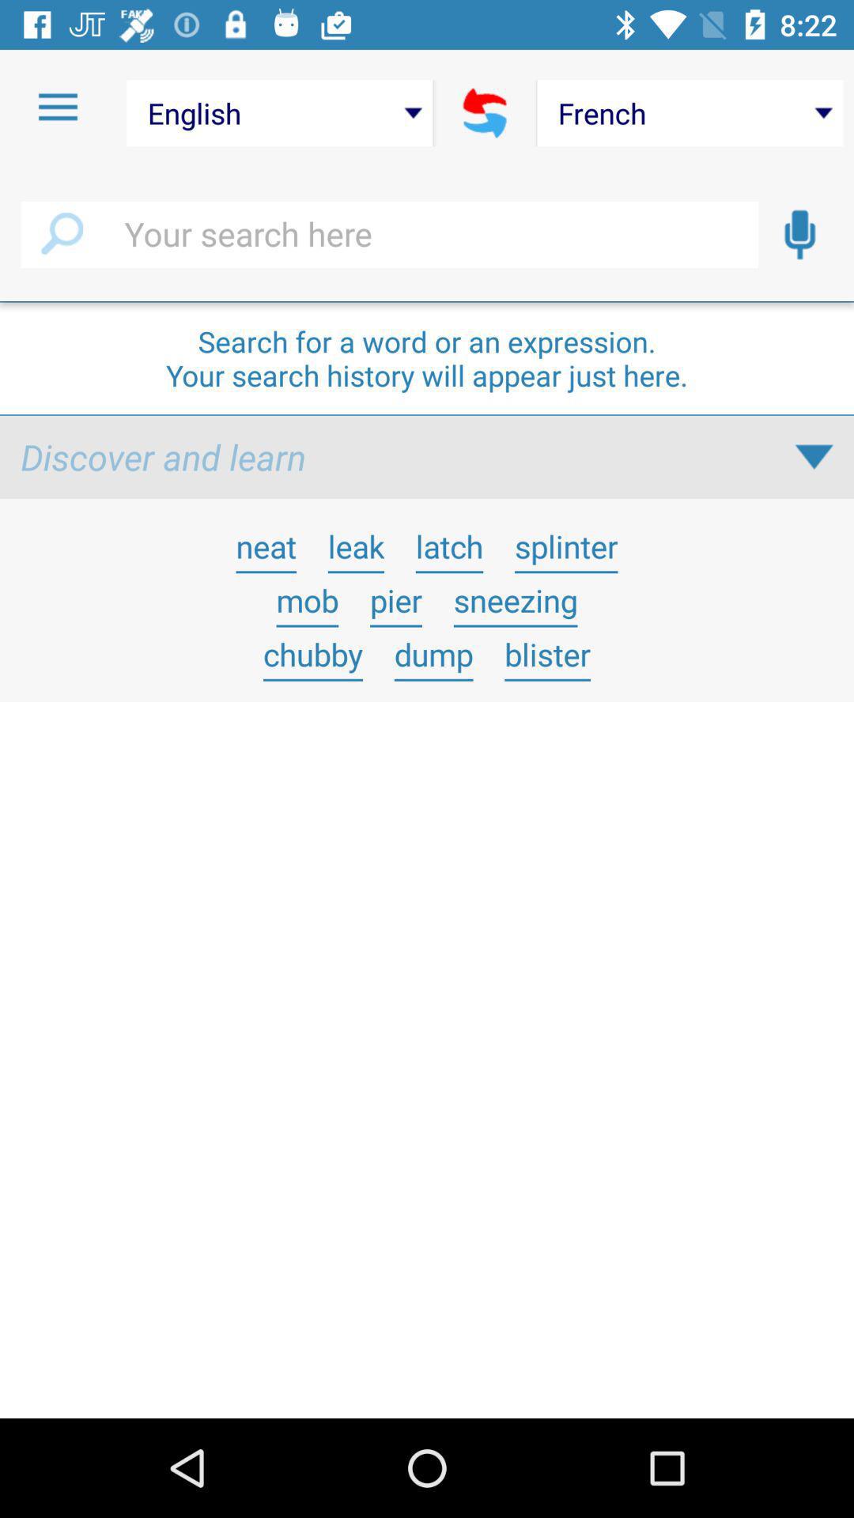  I want to click on launch icon below the discover and learn app, so click(266, 546).